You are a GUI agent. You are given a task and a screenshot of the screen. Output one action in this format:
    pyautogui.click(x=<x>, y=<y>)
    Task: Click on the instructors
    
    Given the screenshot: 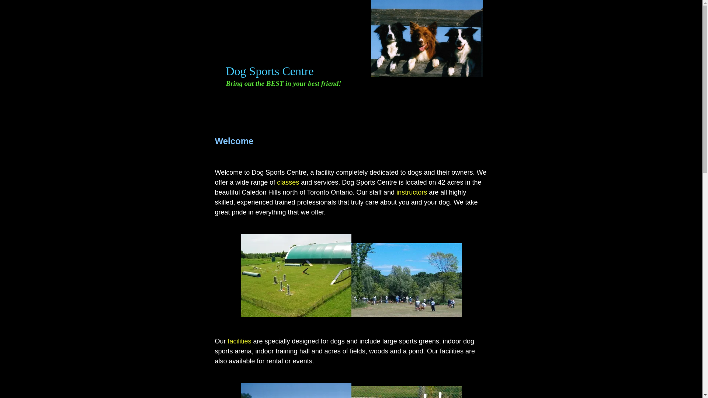 What is the action you would take?
    pyautogui.click(x=412, y=192)
    